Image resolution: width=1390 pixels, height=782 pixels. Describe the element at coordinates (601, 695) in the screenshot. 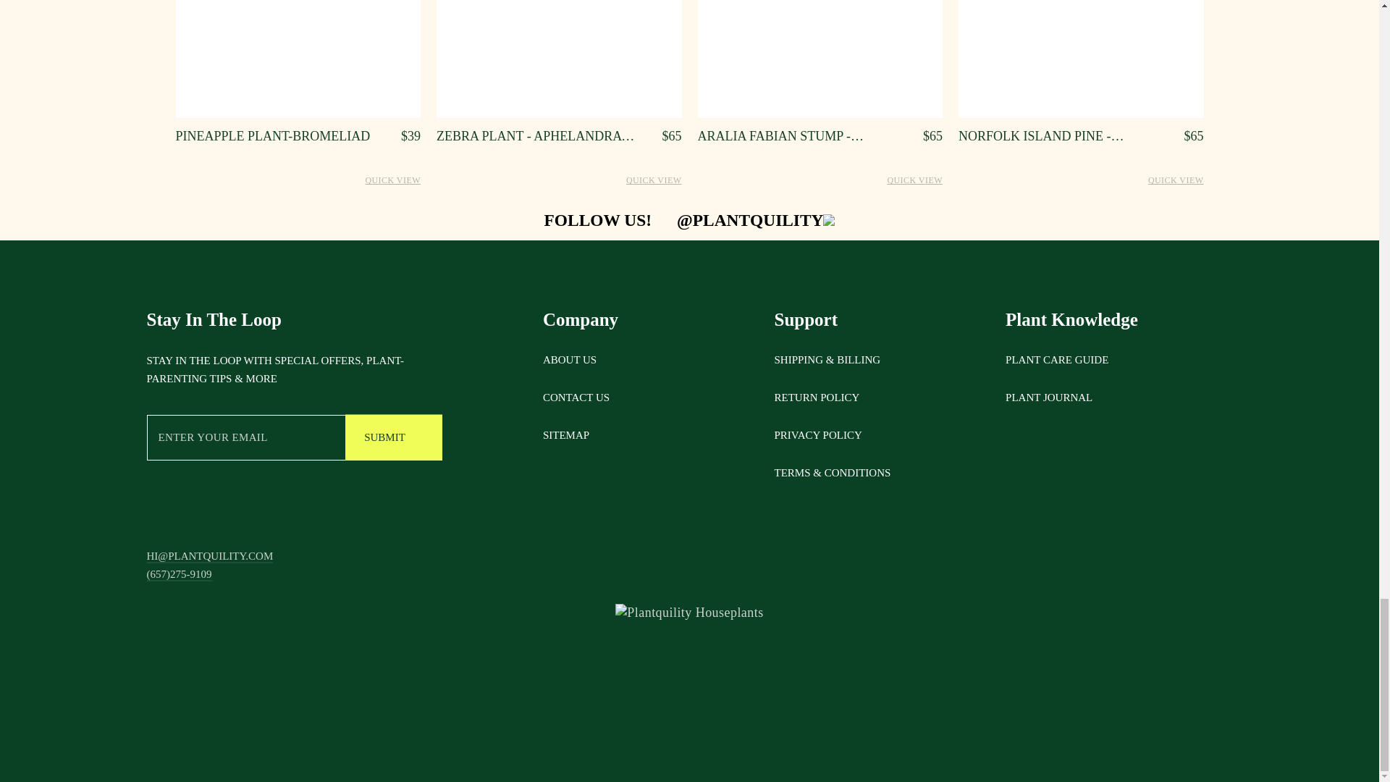

I see `Plantquility Houseplants  on Pinterest` at that location.